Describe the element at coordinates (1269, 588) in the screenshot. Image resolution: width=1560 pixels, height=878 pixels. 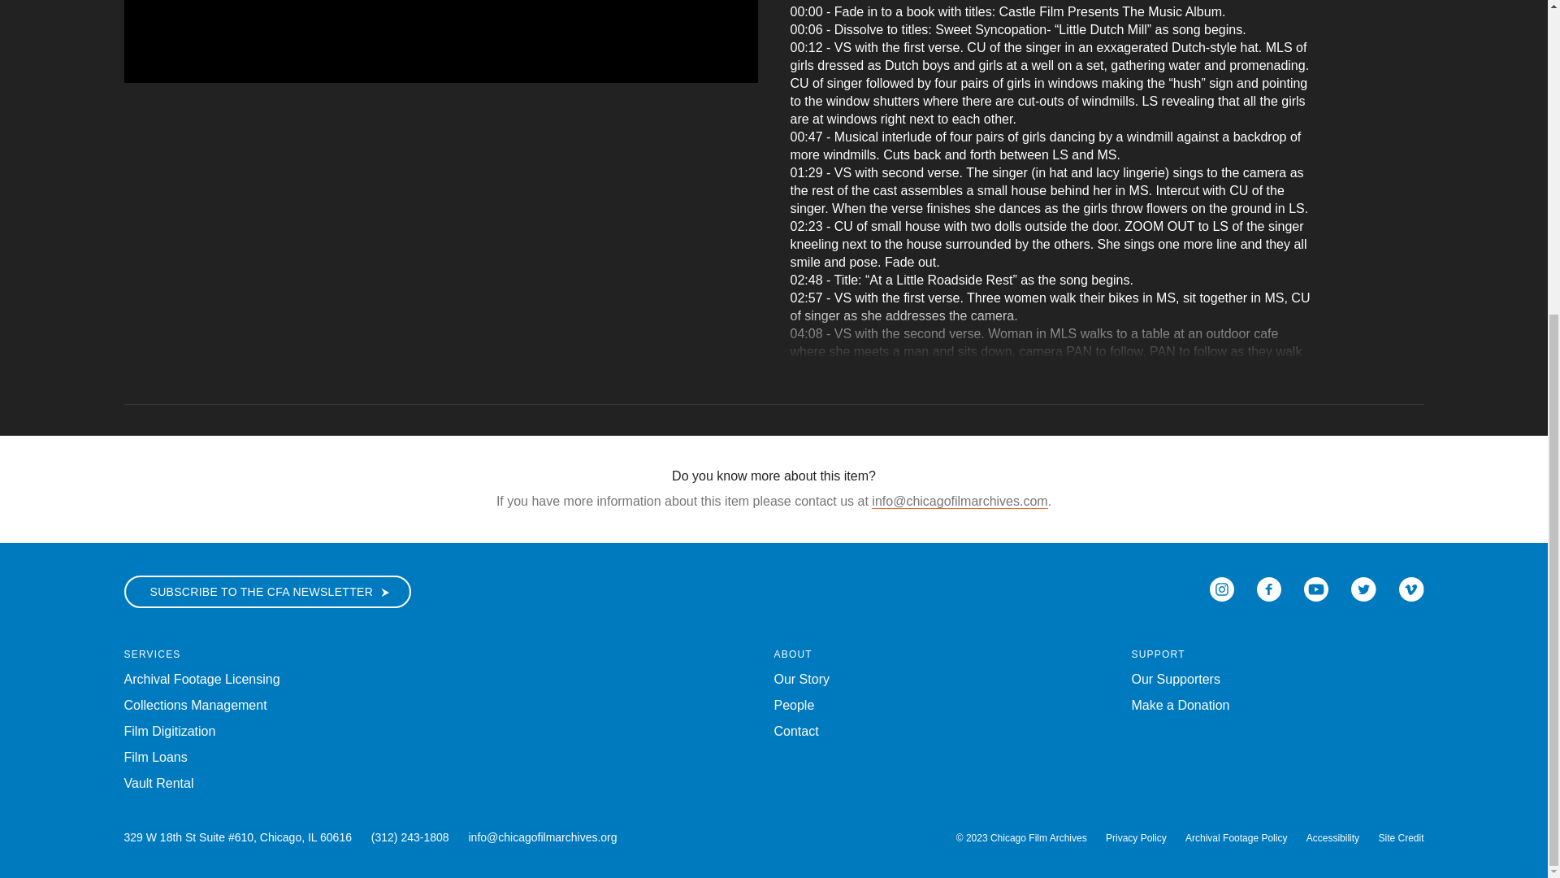
I see `Open Icon-facebook in a new Window` at that location.